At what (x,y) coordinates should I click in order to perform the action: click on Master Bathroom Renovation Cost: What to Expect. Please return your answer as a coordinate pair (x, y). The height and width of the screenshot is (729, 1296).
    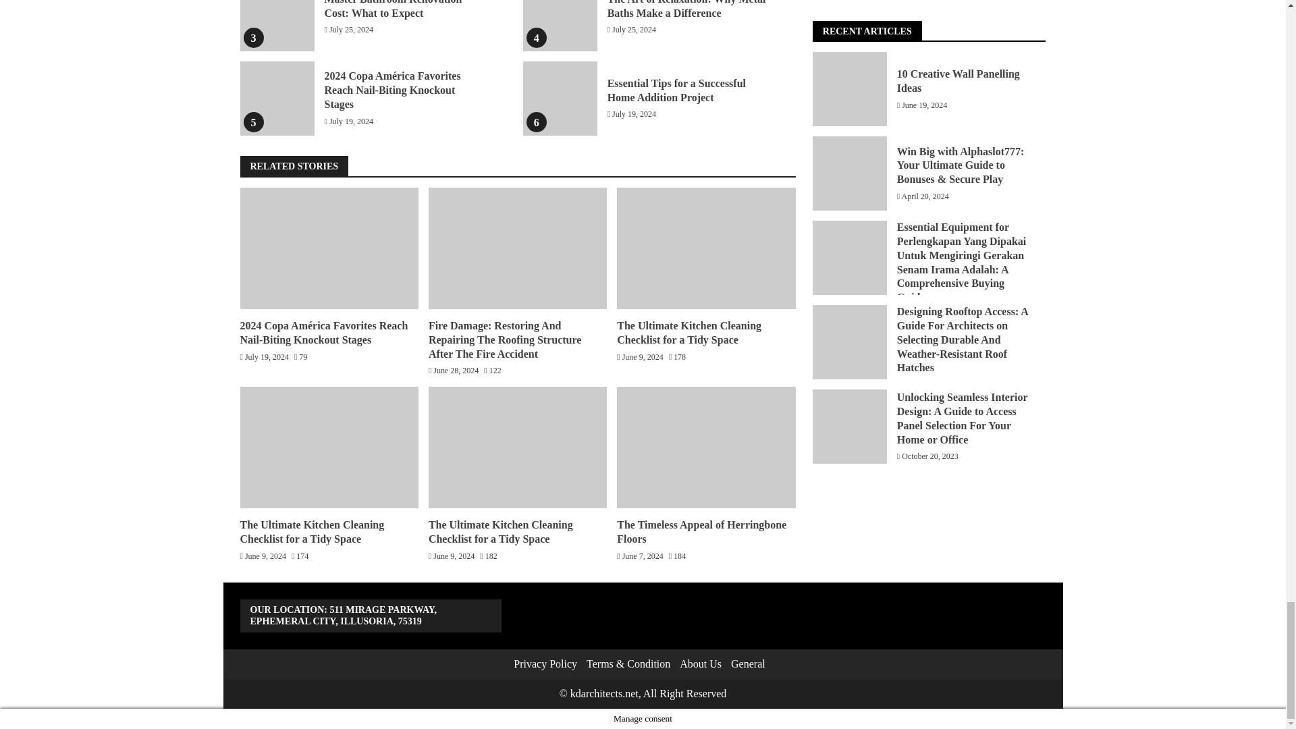
    Looking at the image, I should click on (277, 26).